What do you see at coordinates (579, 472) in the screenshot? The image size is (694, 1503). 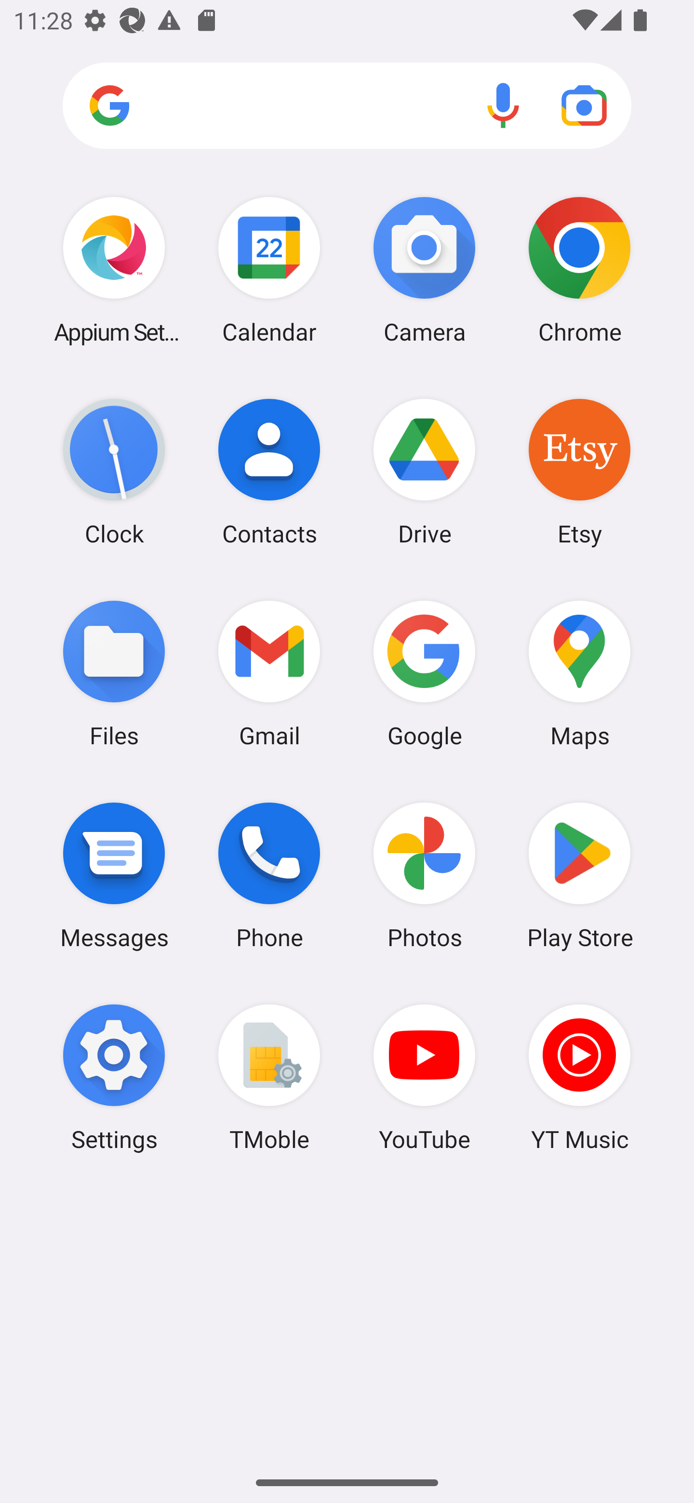 I see `Etsy` at bounding box center [579, 472].